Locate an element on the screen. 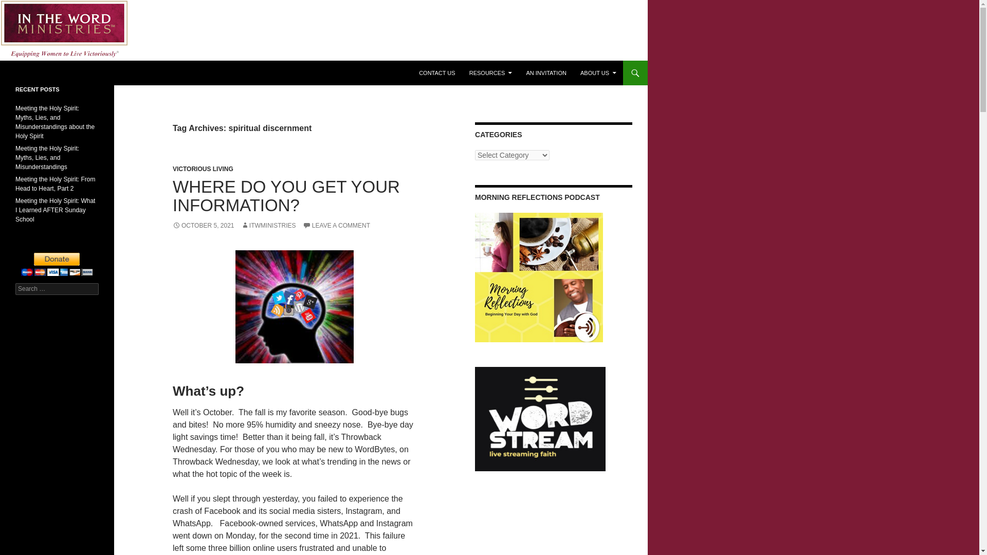 The image size is (987, 555). AN INVITATION is located at coordinates (546, 73).